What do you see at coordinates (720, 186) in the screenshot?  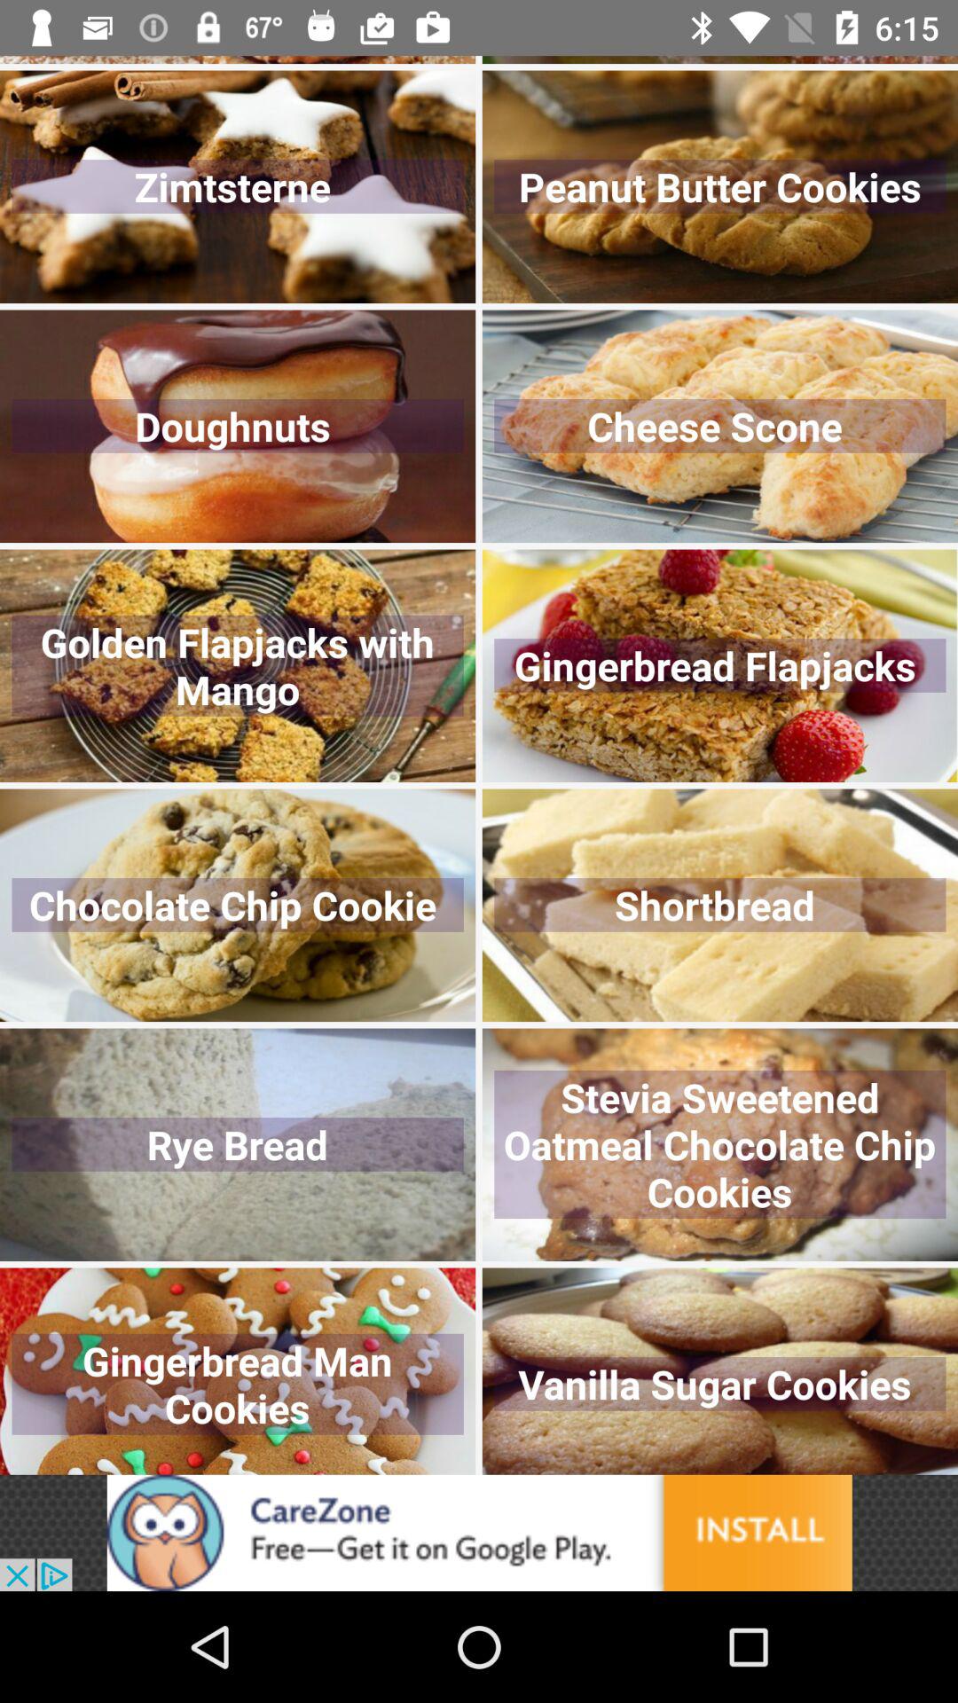 I see `click on the image which says peanut butter cookies` at bounding box center [720, 186].